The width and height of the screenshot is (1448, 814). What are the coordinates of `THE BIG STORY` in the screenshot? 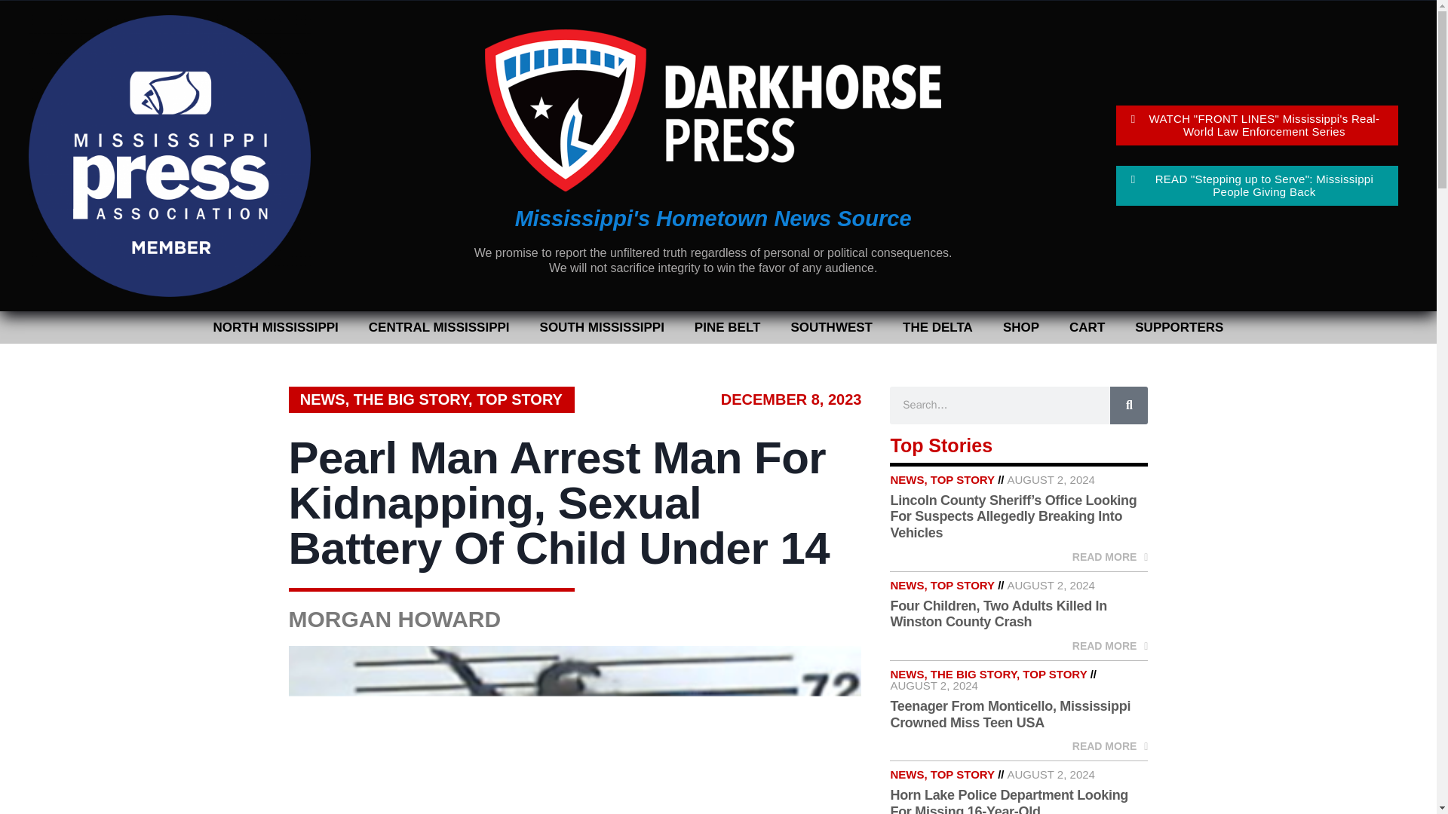 It's located at (410, 399).